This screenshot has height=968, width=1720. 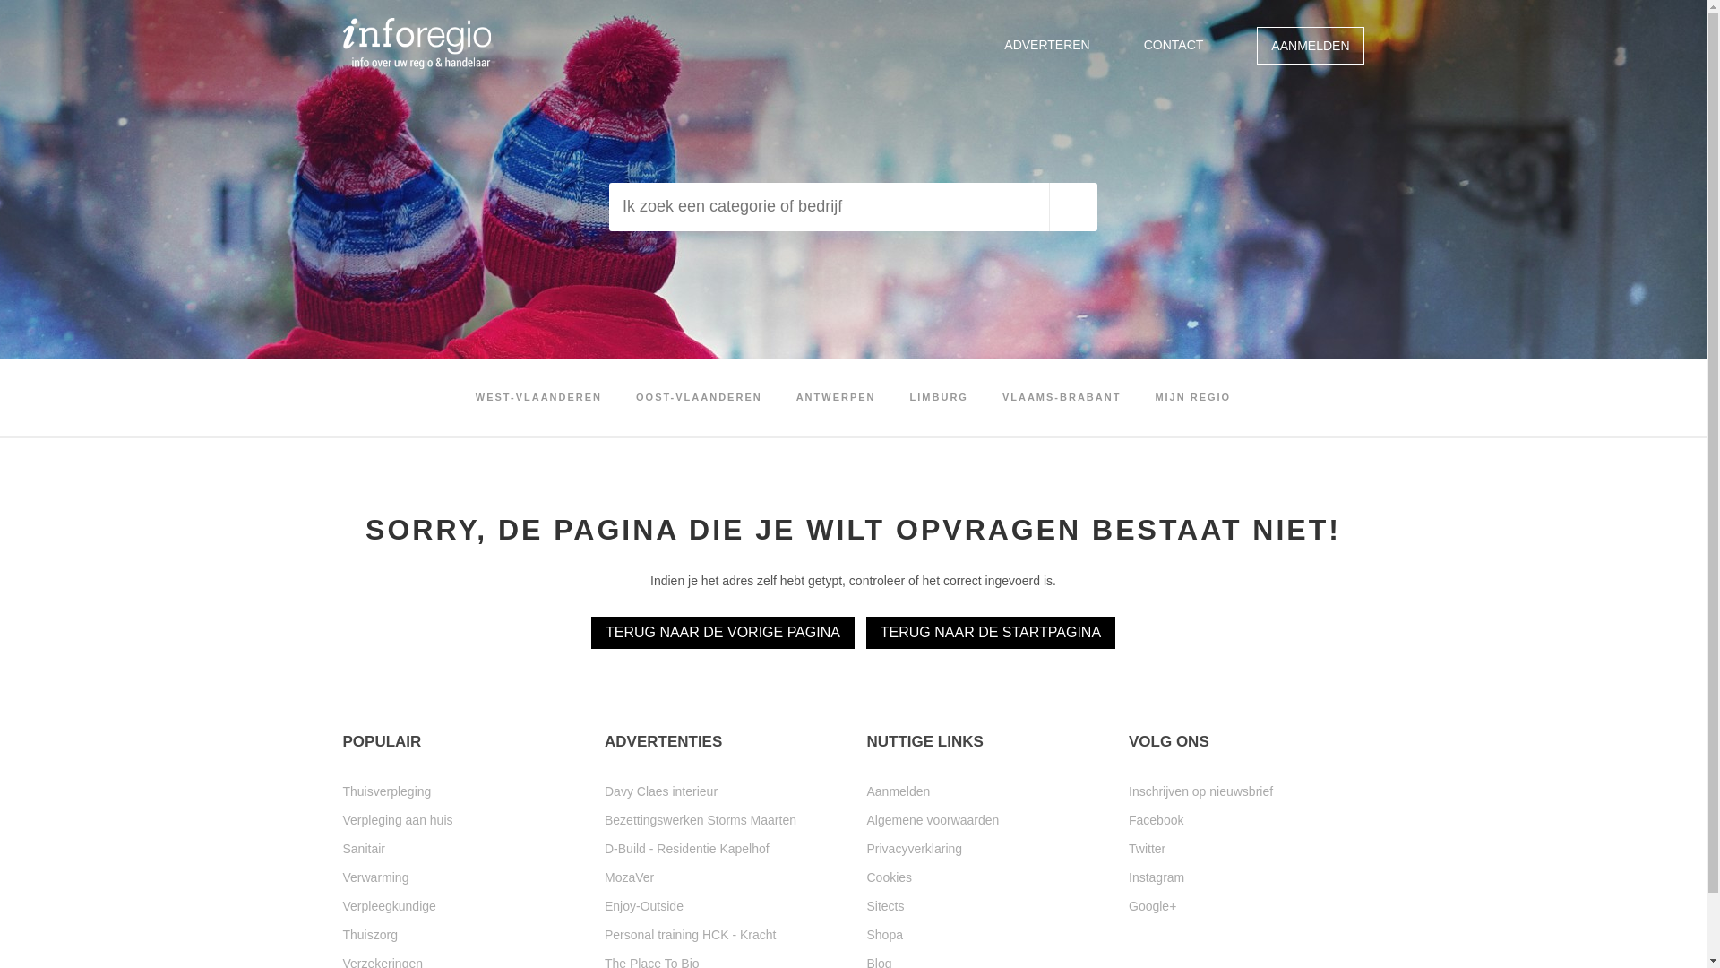 I want to click on CONTACT, so click(x=1174, y=45).